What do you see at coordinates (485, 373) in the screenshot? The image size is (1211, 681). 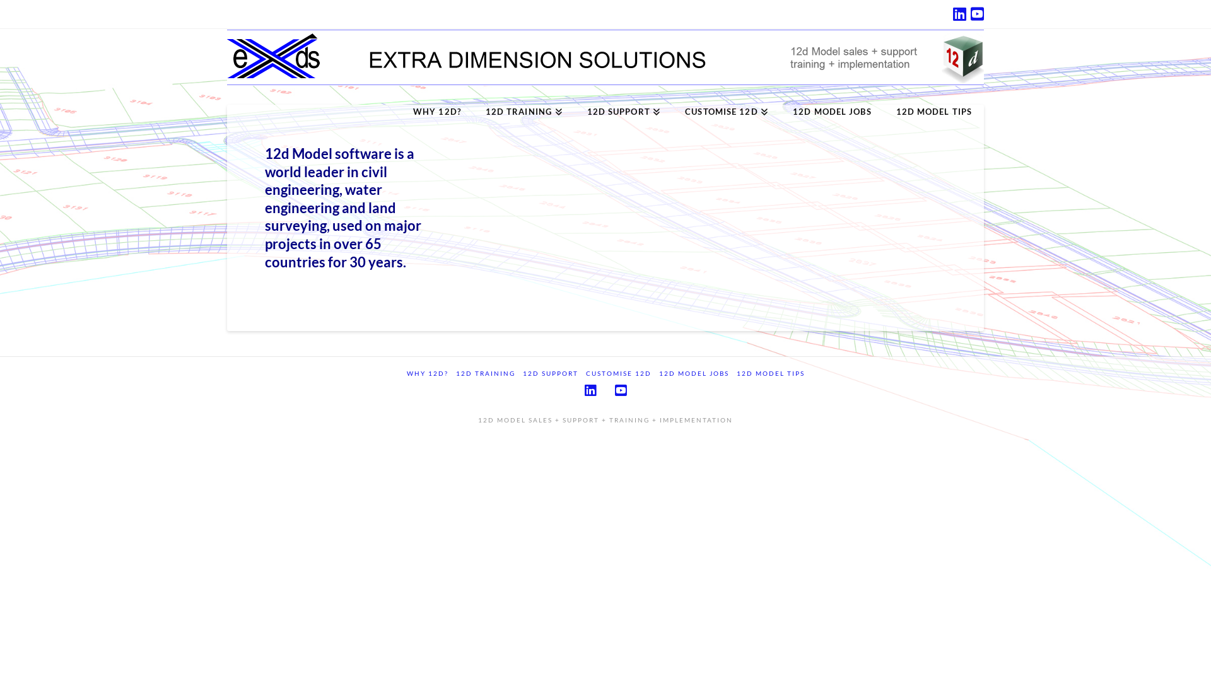 I see `12D TRAINING` at bounding box center [485, 373].